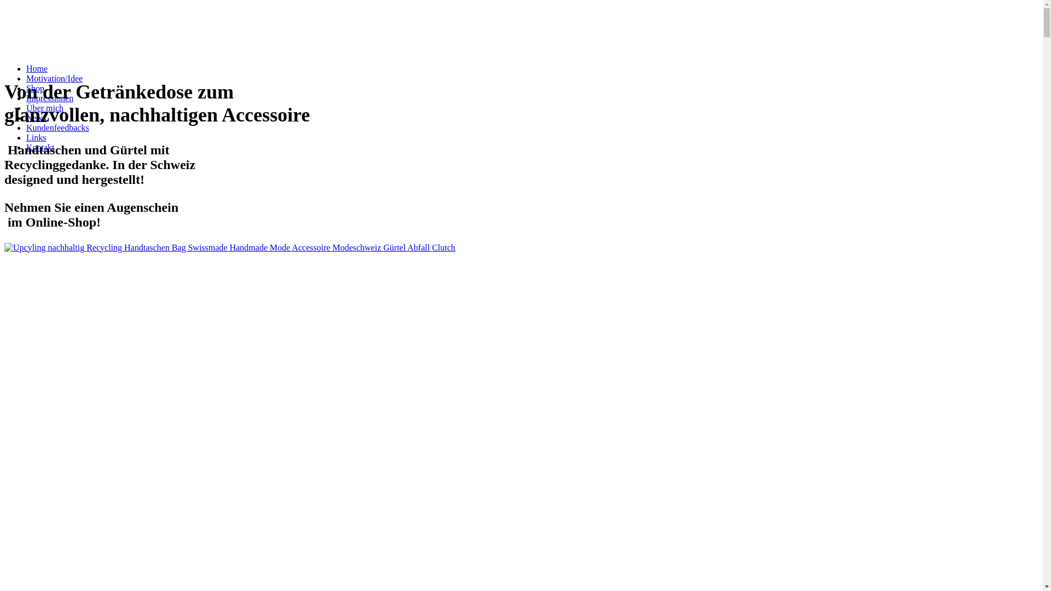 This screenshot has width=1051, height=591. What do you see at coordinates (55, 79) in the screenshot?
I see `Motivation/Idee` at bounding box center [55, 79].